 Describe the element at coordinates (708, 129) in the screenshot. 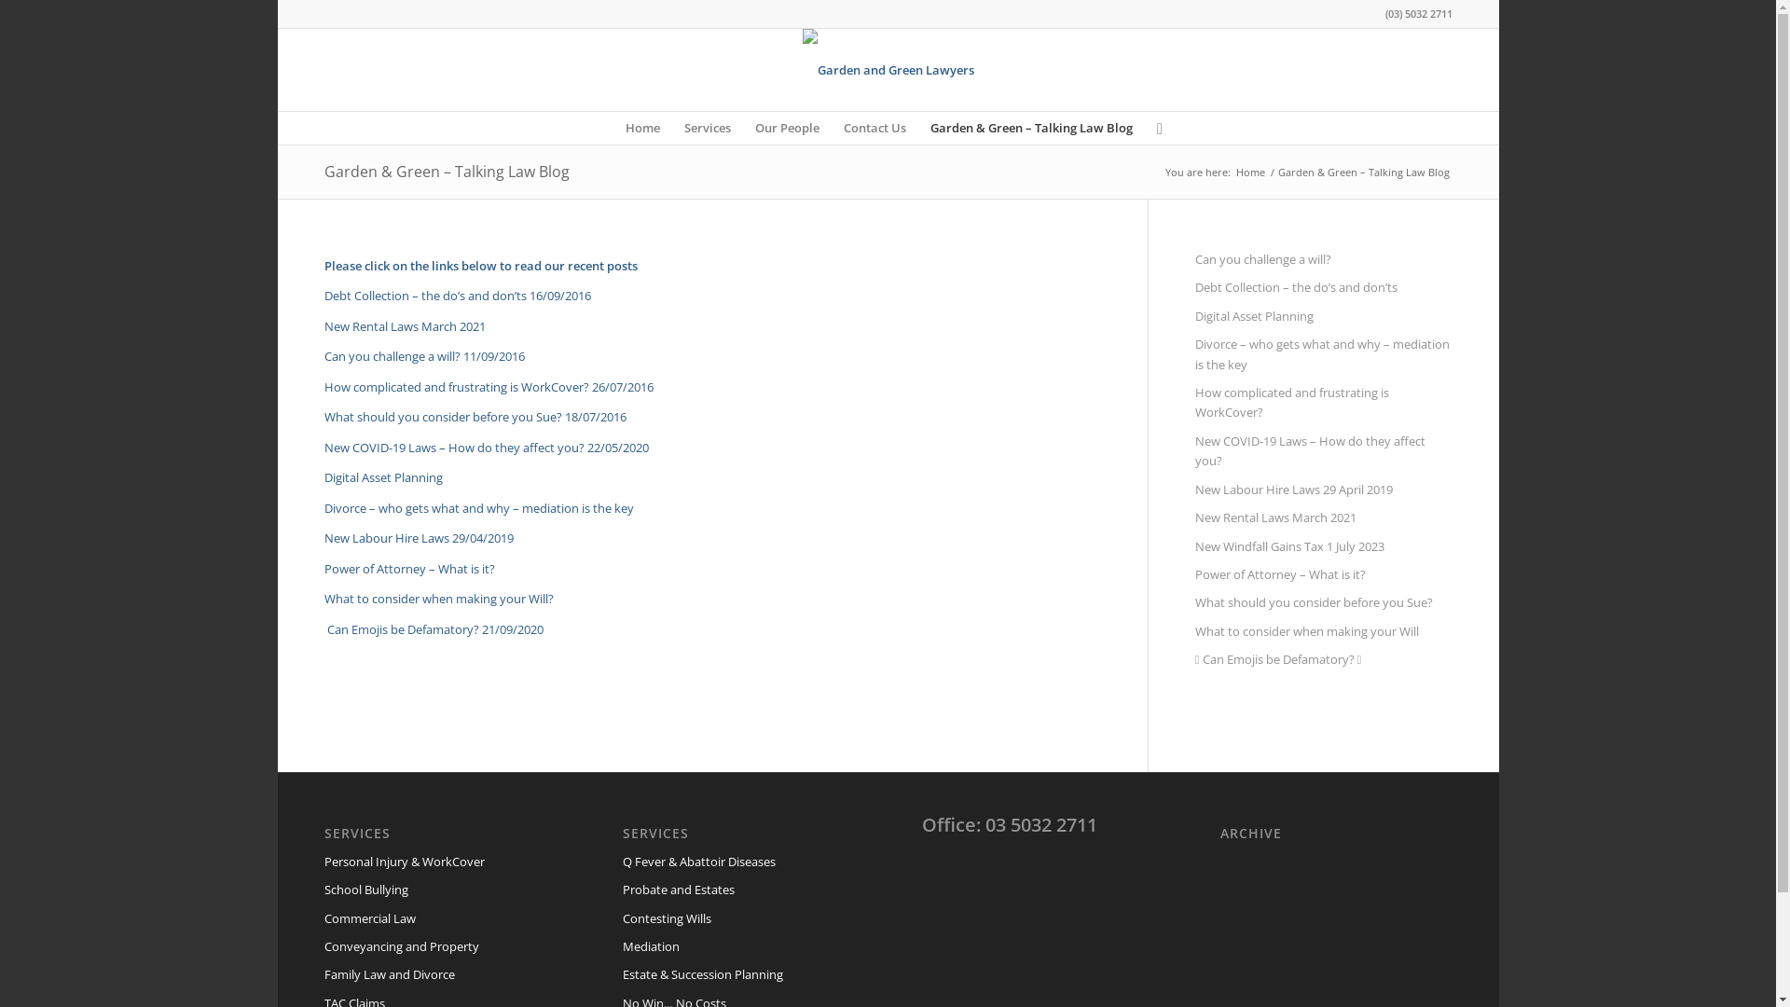

I see `Services` at that location.